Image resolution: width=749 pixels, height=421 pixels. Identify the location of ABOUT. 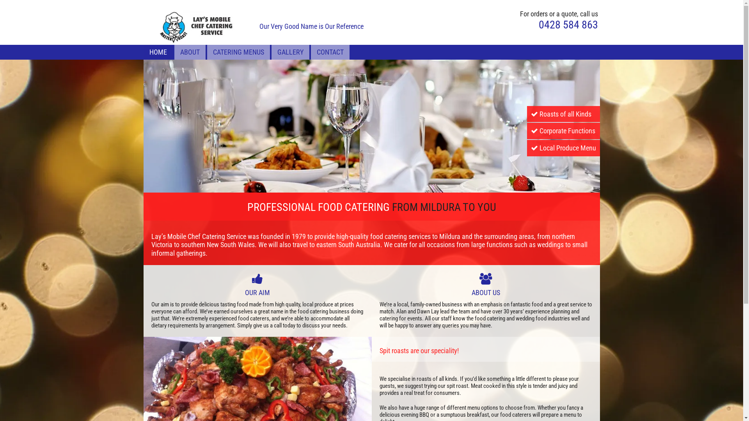
(190, 52).